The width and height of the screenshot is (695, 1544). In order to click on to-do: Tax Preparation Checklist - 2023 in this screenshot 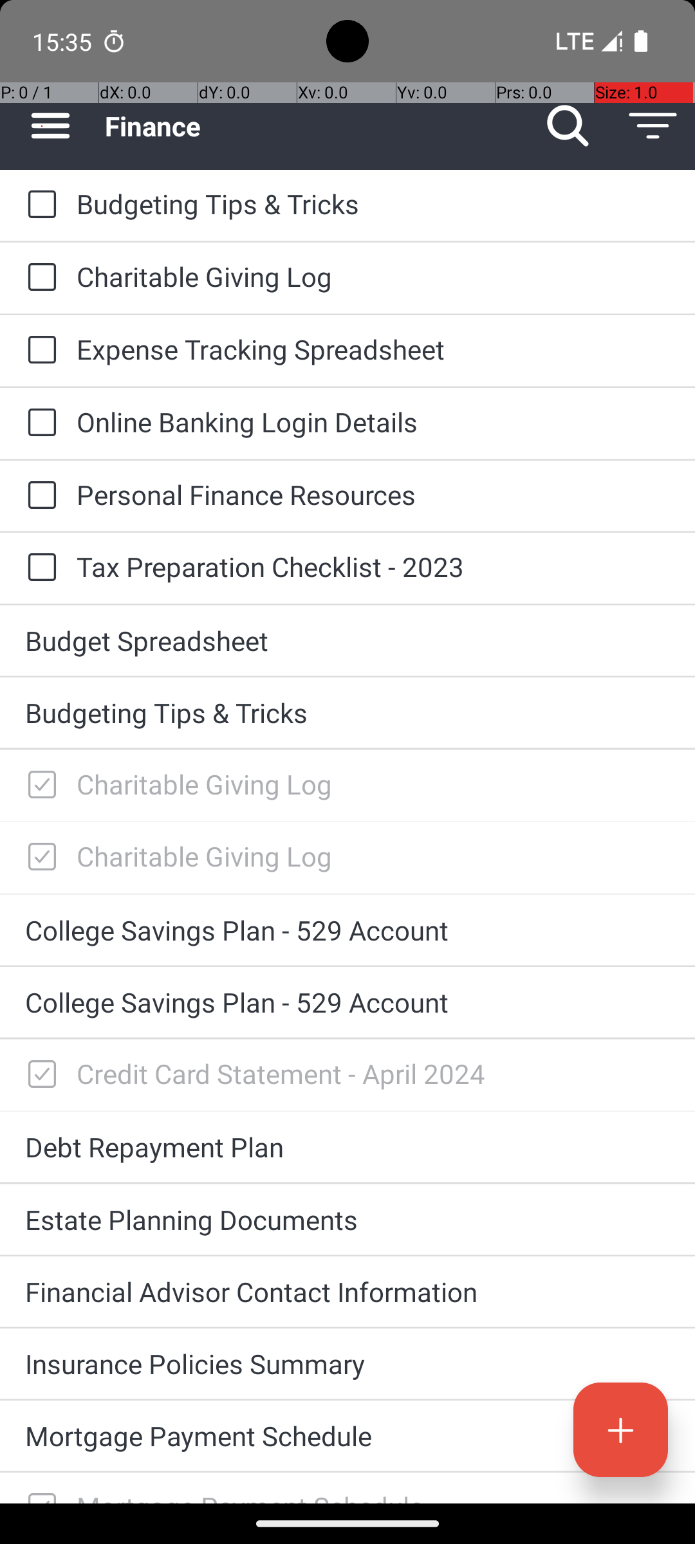, I will do `click(39, 567)`.